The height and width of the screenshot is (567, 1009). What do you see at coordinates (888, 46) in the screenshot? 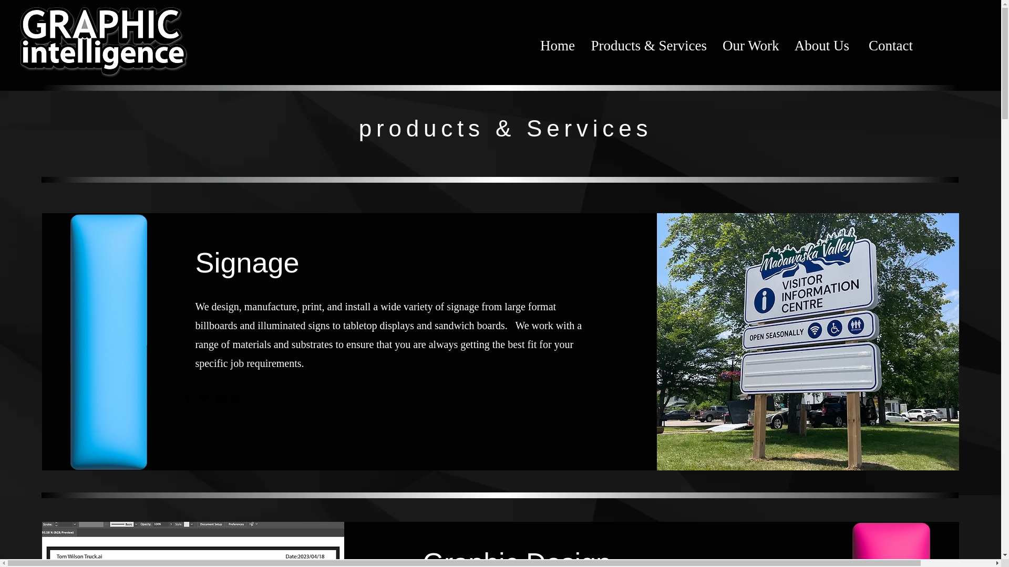
I see `Contact` at bounding box center [888, 46].